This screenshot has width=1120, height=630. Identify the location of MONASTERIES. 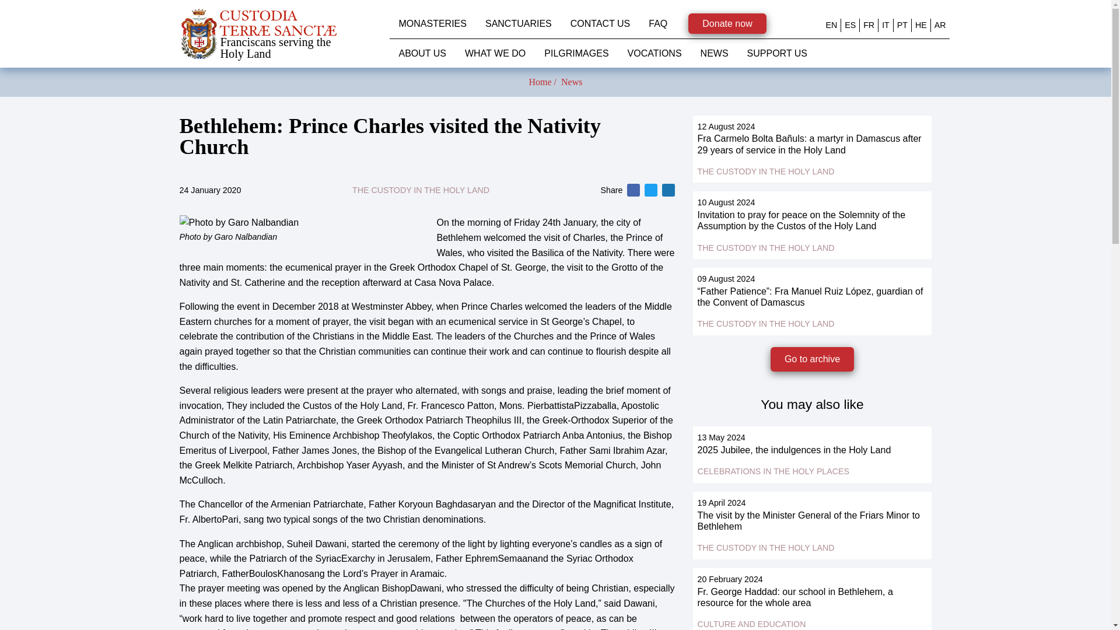
(433, 23).